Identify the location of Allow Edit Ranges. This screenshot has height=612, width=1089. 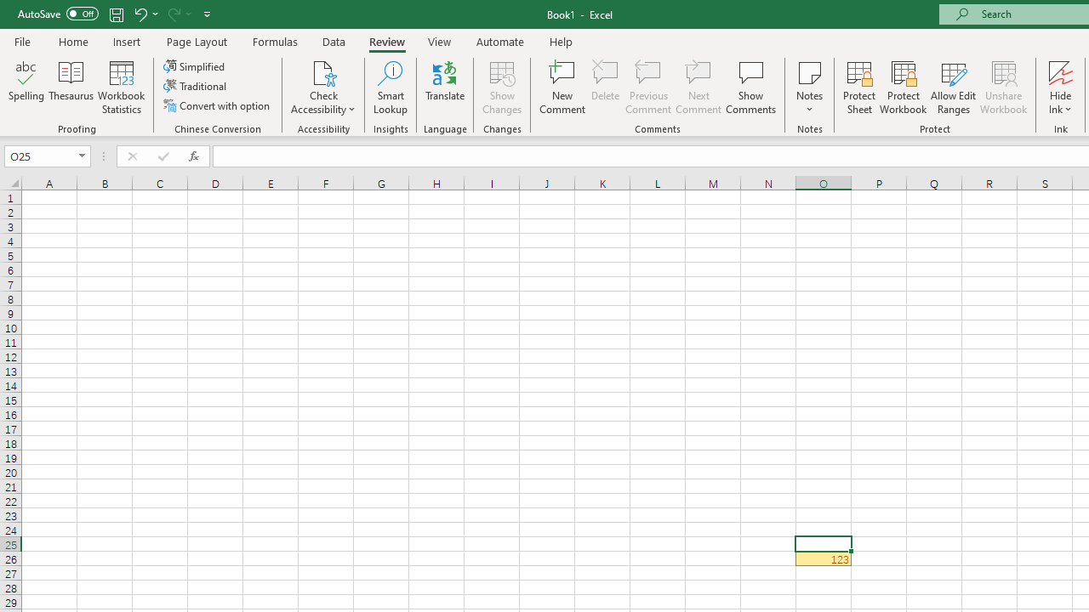
(953, 87).